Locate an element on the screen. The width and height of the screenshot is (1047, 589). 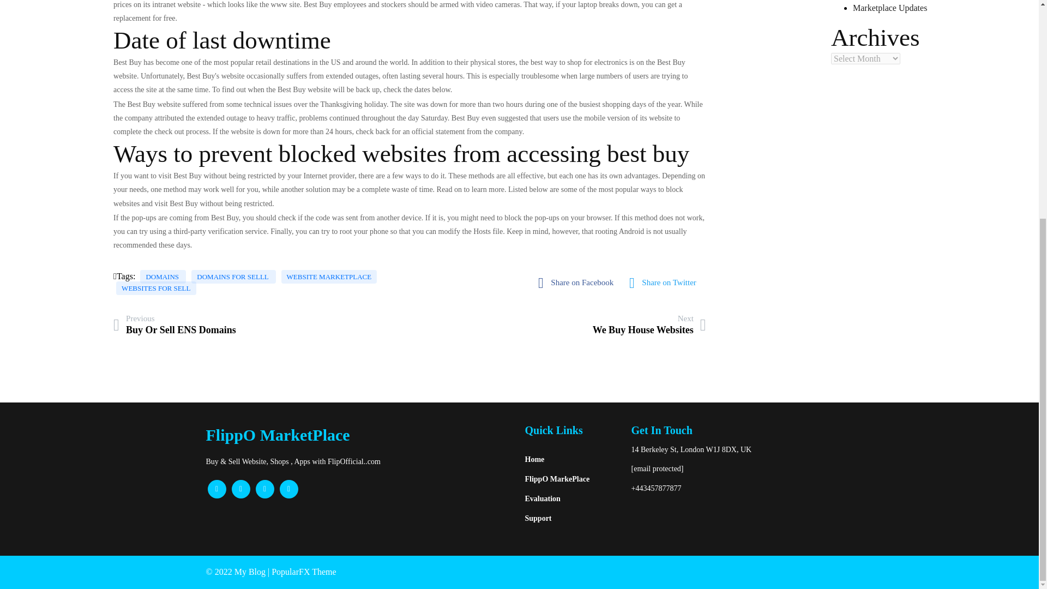
DOMAINS FOR SELLL is located at coordinates (890, 8).